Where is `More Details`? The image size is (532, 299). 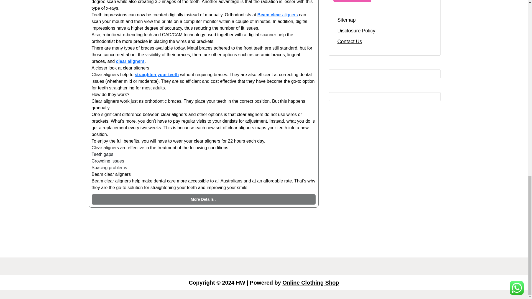 More Details is located at coordinates (203, 199).